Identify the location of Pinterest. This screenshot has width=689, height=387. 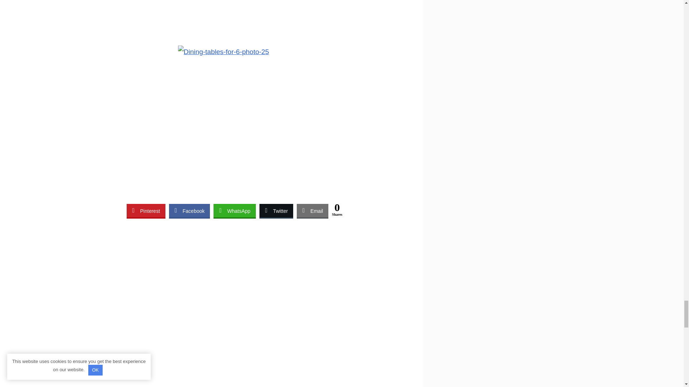
(146, 211).